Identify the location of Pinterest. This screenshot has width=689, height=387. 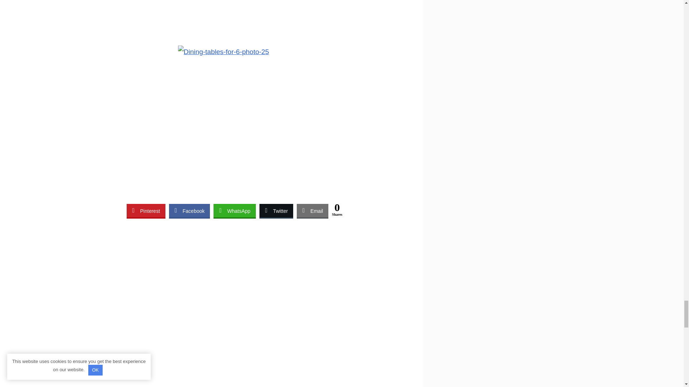
(146, 211).